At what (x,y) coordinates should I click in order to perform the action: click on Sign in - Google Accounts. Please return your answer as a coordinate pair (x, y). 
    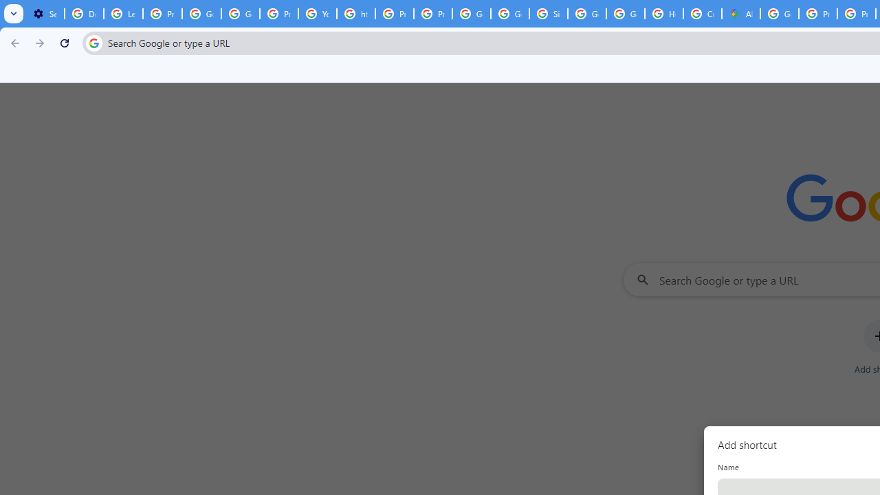
    Looking at the image, I should click on (549, 14).